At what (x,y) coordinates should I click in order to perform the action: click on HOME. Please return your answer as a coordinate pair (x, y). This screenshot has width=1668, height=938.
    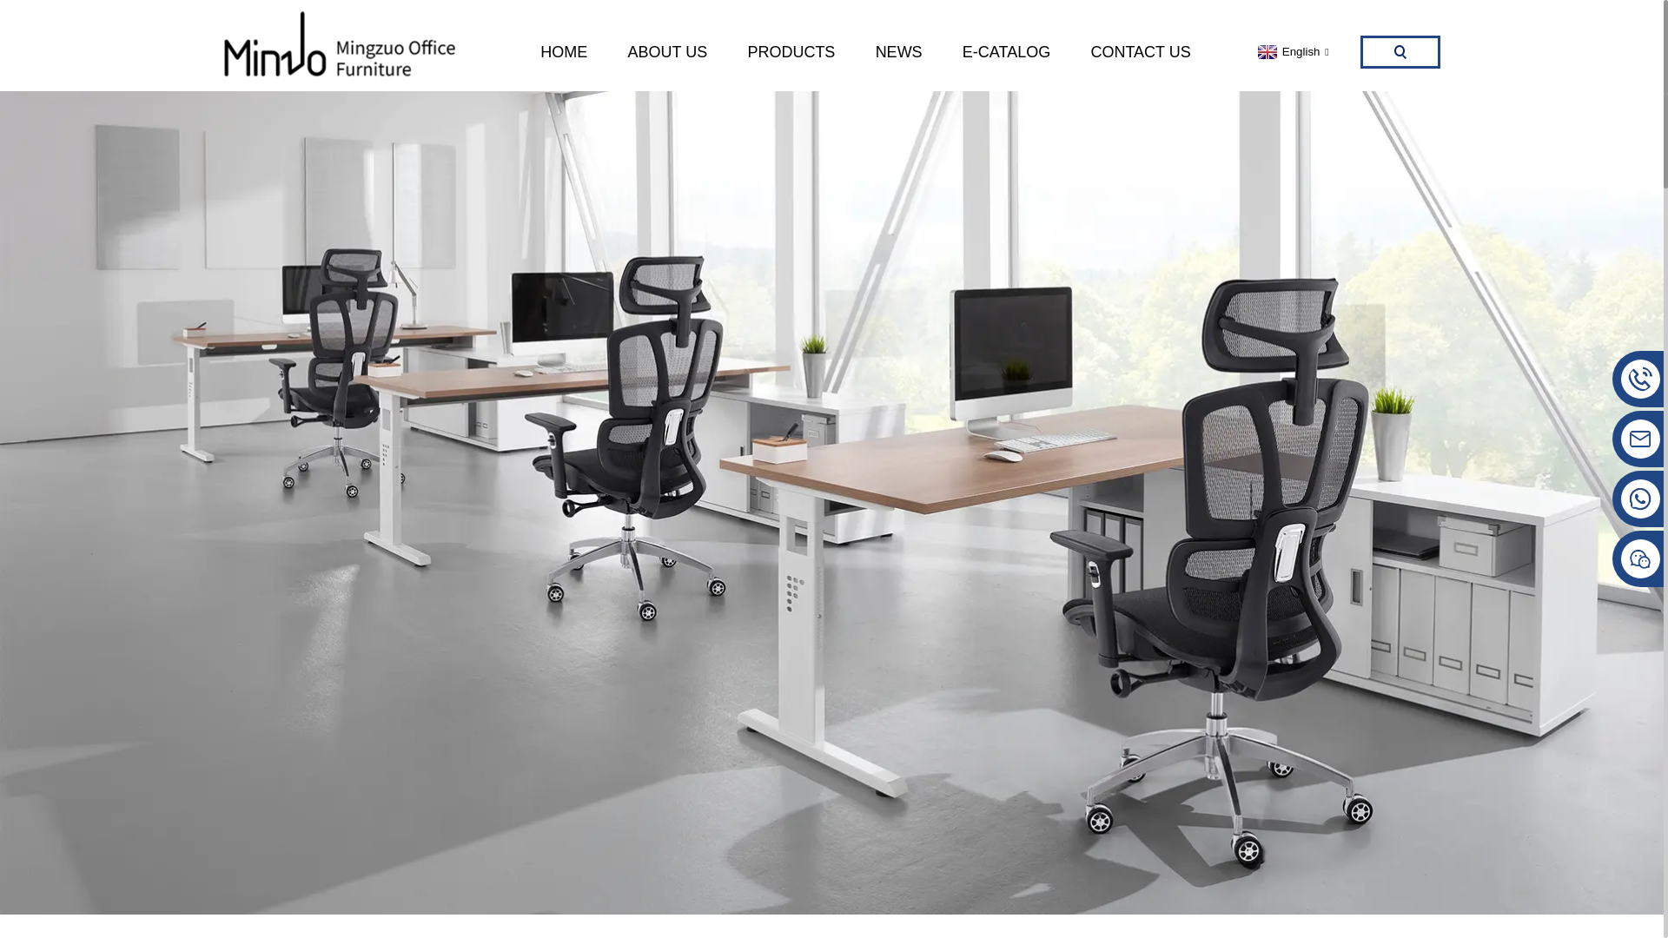
    Looking at the image, I should click on (563, 52).